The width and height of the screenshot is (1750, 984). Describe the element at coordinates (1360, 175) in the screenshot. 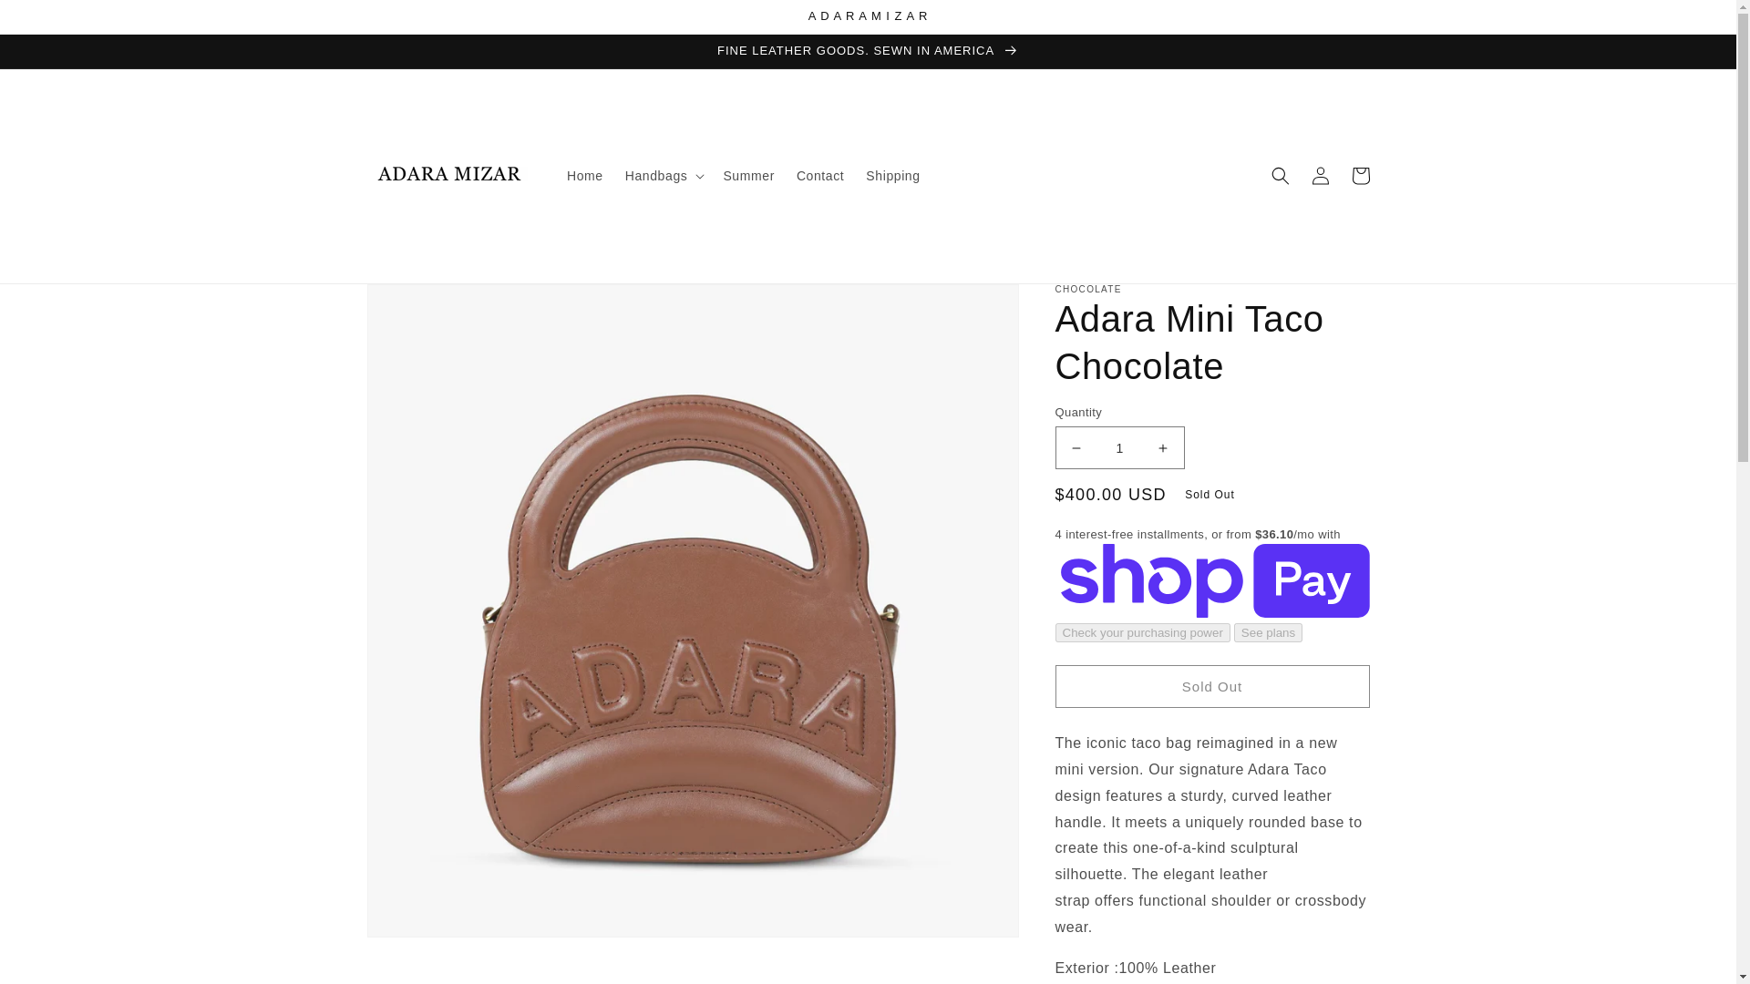

I see `Cart` at that location.